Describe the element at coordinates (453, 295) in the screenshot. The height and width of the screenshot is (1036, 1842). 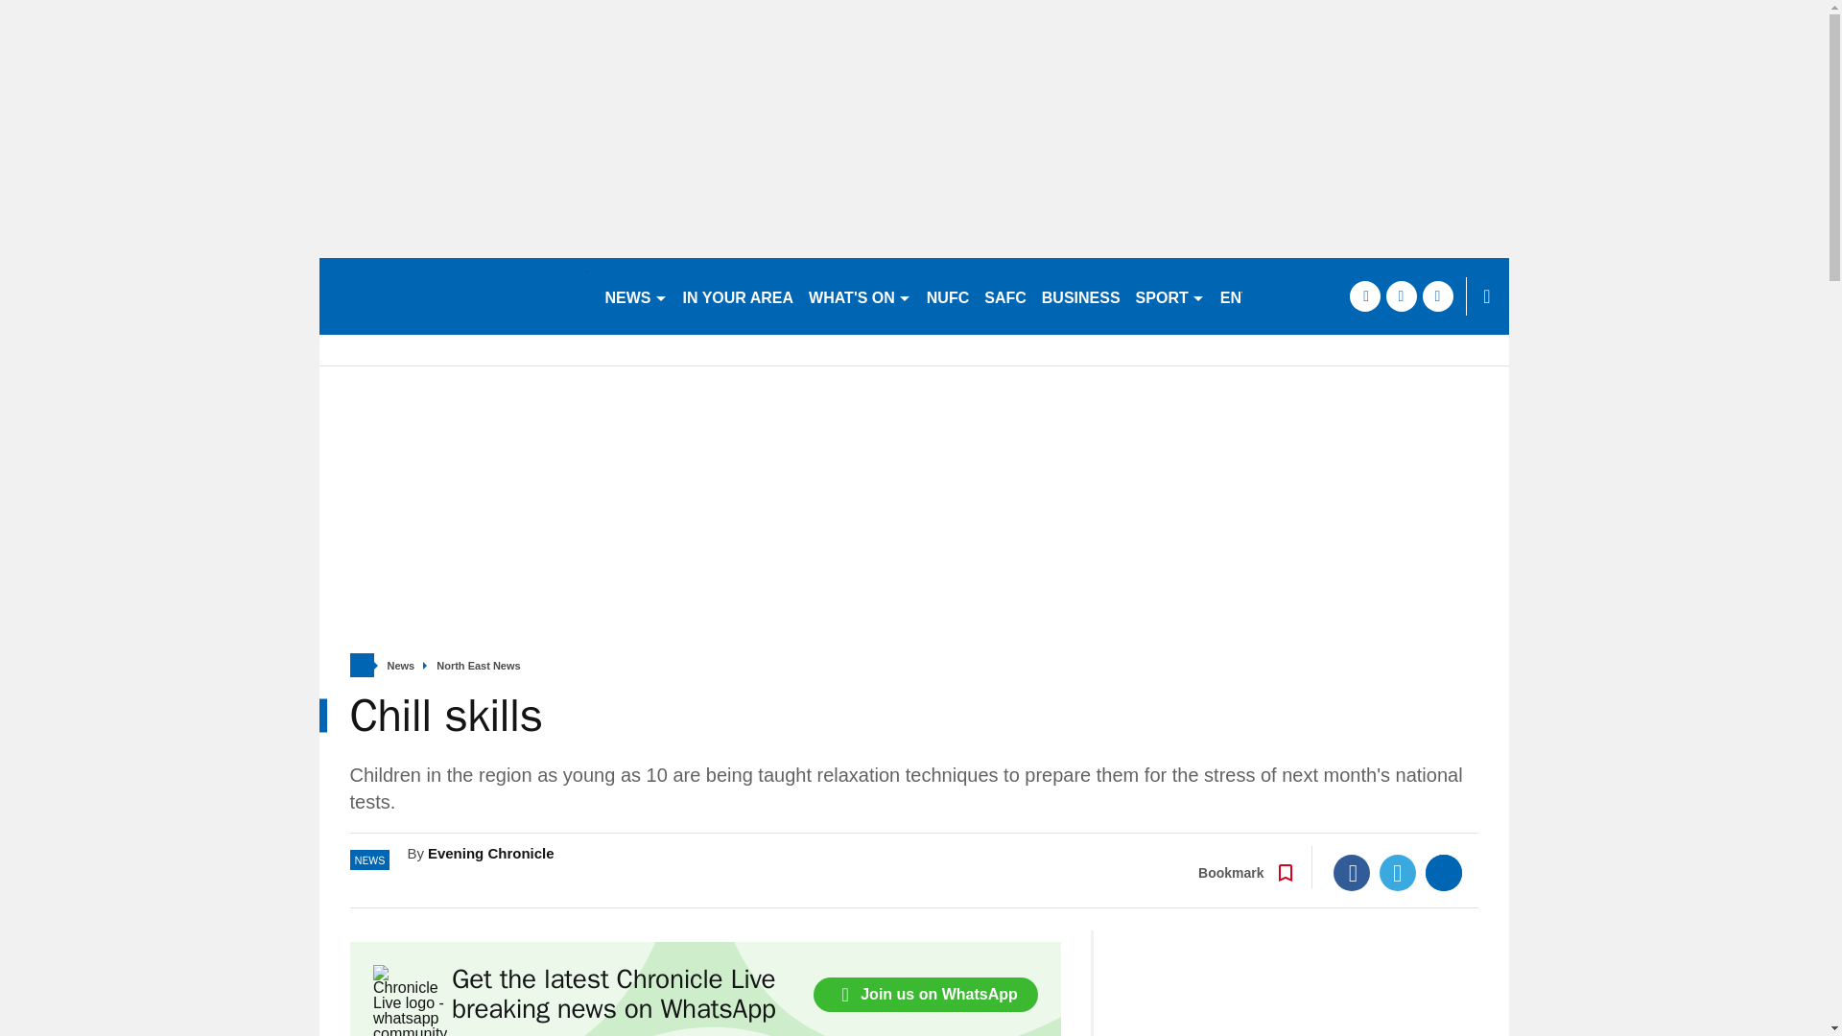
I see `nechronicle` at that location.